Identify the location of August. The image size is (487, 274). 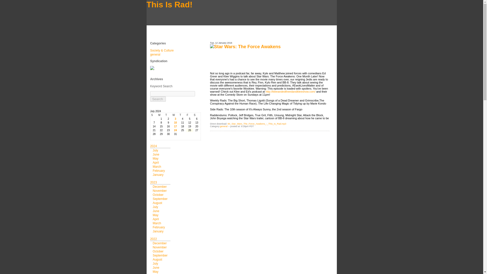
(157, 260).